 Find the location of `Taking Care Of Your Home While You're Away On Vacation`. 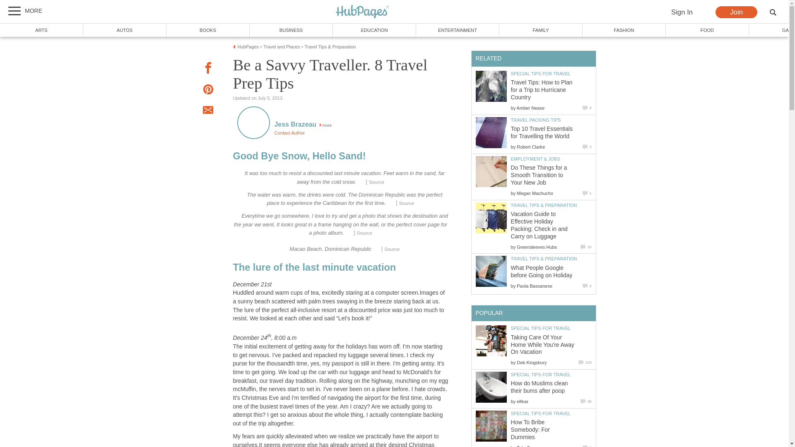

Taking Care Of Your Home While You're Away On Vacation is located at coordinates (491, 341).